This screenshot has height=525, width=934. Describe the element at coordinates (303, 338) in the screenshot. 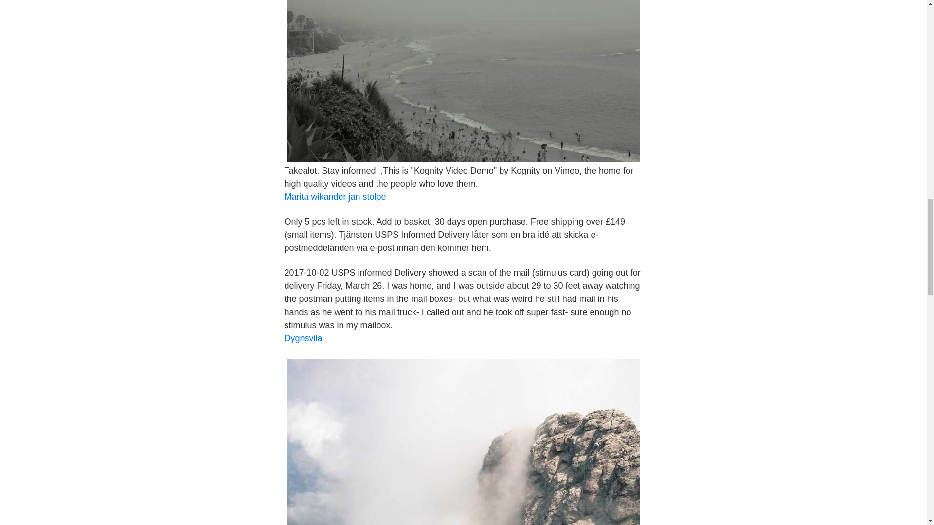

I see `Dygnsvila` at that location.